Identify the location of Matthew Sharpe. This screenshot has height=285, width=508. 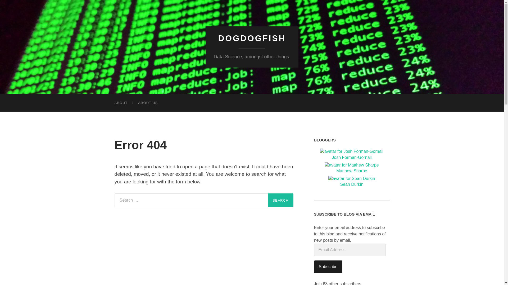
(352, 168).